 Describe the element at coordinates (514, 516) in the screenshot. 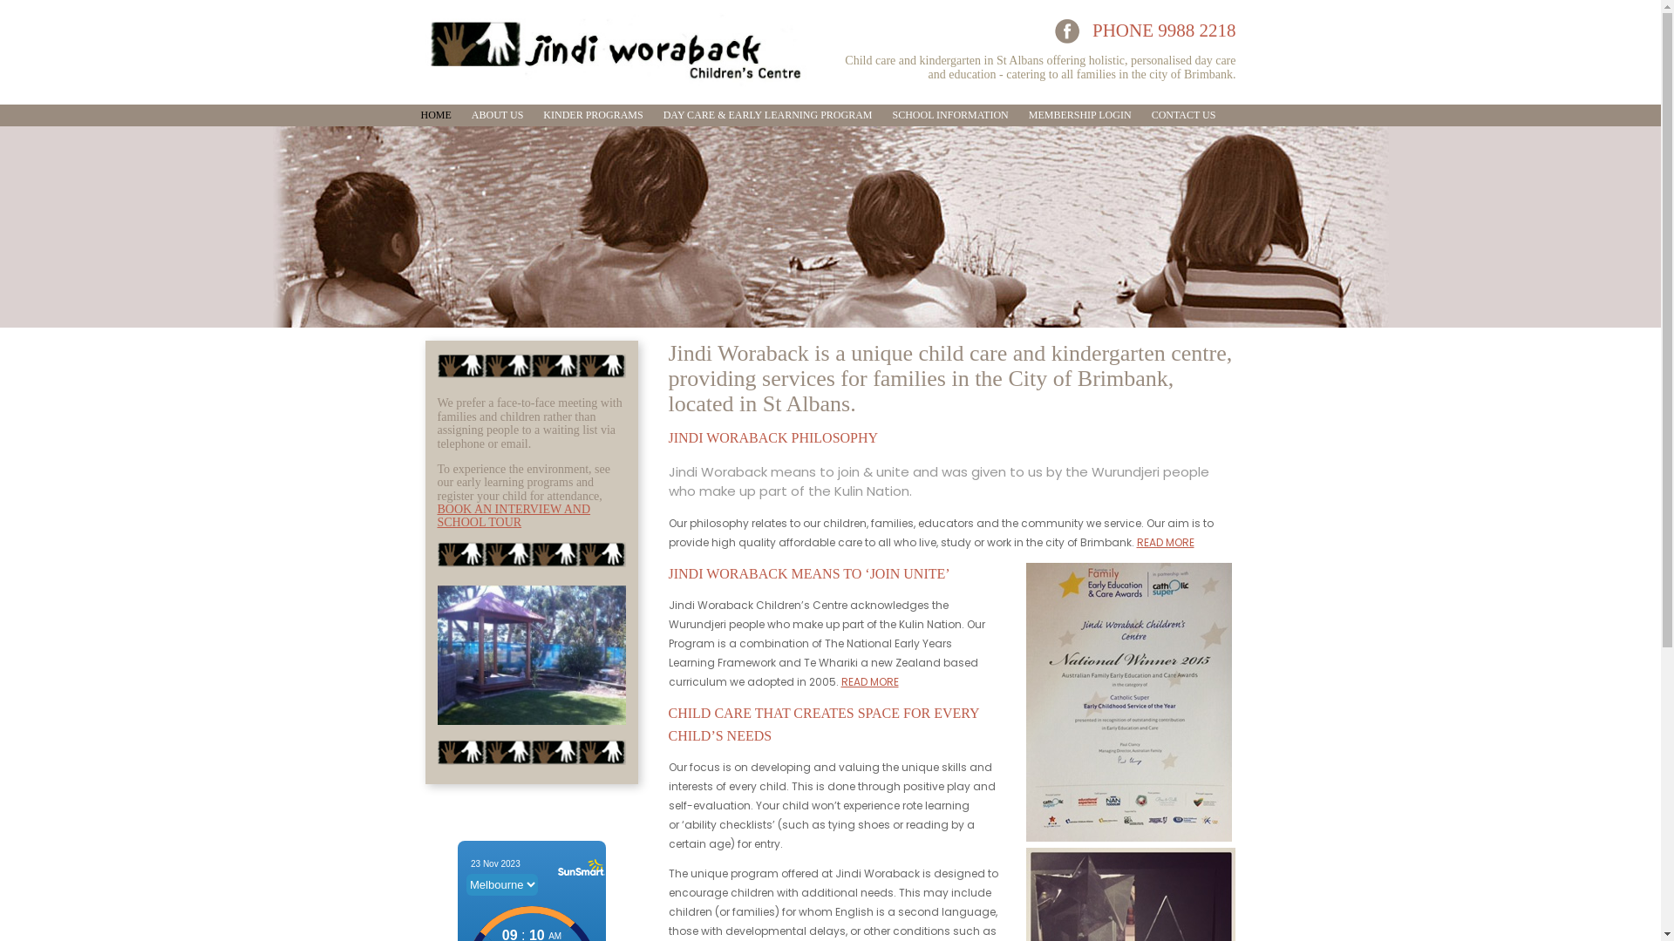

I see `BOOK AN INTERVIEW AND SCHOOL TOUR` at that location.